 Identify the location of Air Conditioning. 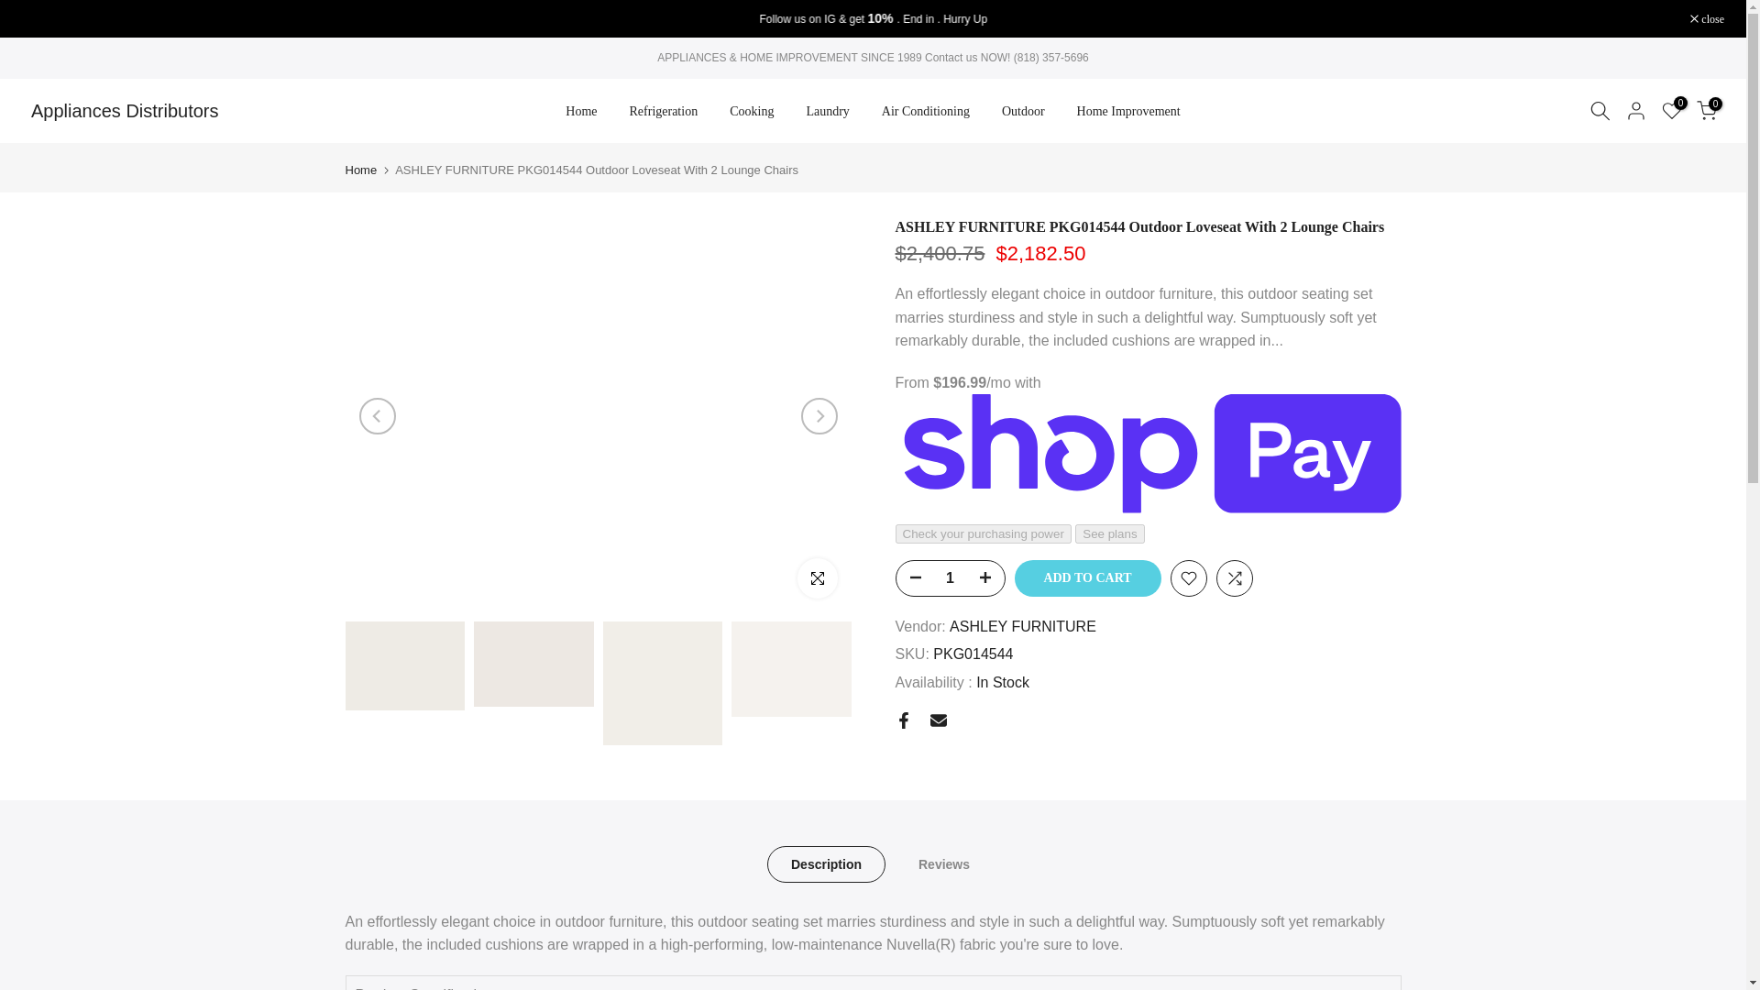
(926, 112).